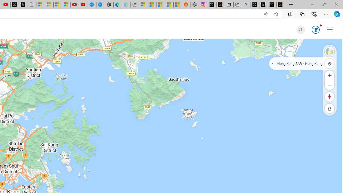  I want to click on YouTube Kids - An App Created for Kids to Explore Content, so click(83, 5).